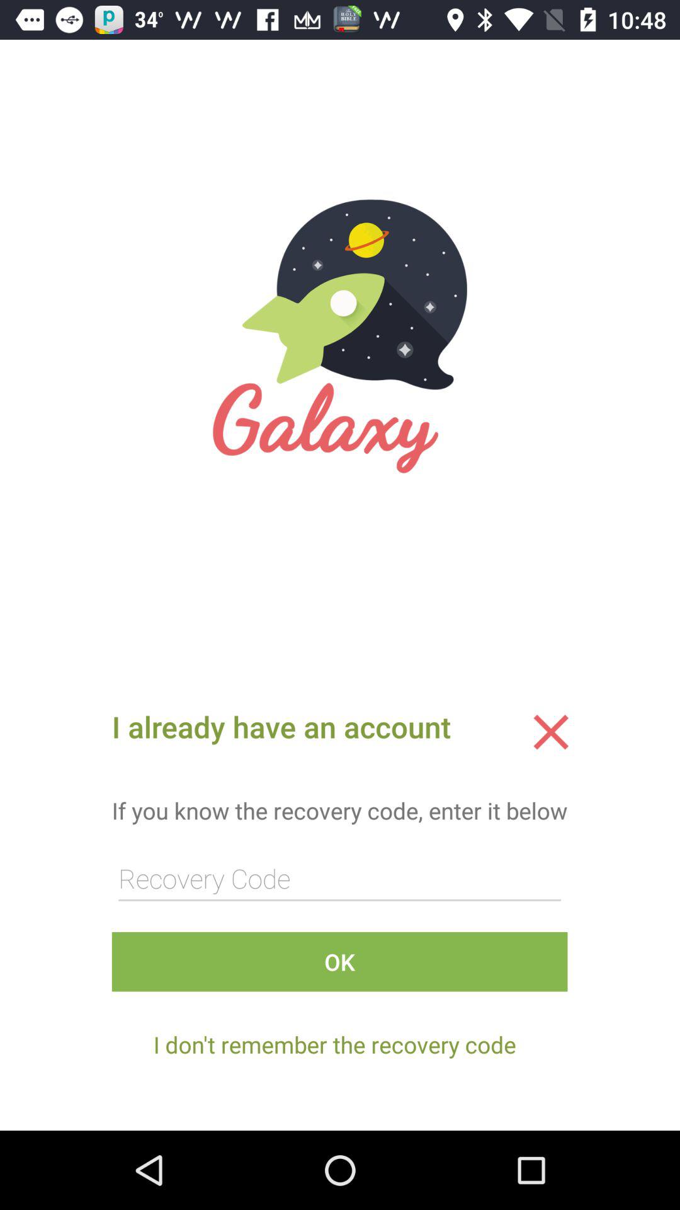 This screenshot has width=680, height=1210. Describe the element at coordinates (551, 732) in the screenshot. I see `cancel option` at that location.